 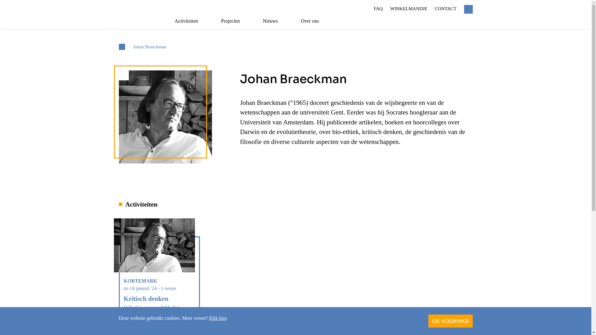 What do you see at coordinates (150, 47) in the screenshot?
I see `Johan Braeckman` at bounding box center [150, 47].